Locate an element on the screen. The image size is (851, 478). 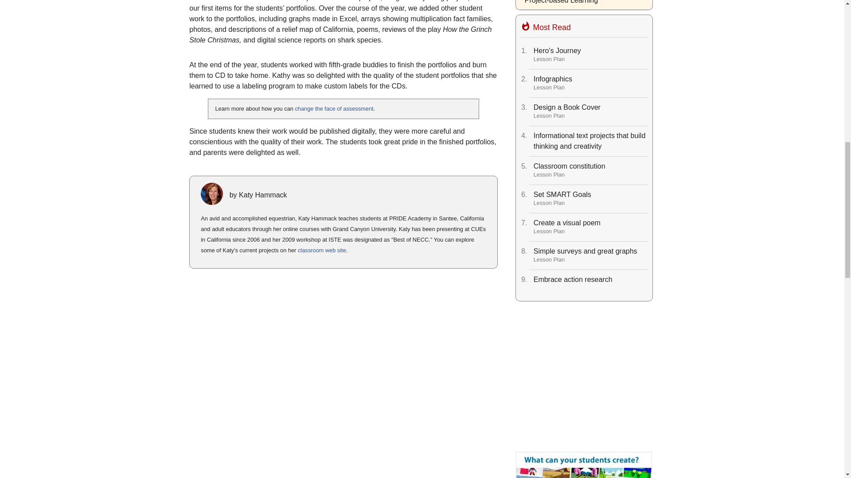
Project-based Learning is located at coordinates (583, 465).